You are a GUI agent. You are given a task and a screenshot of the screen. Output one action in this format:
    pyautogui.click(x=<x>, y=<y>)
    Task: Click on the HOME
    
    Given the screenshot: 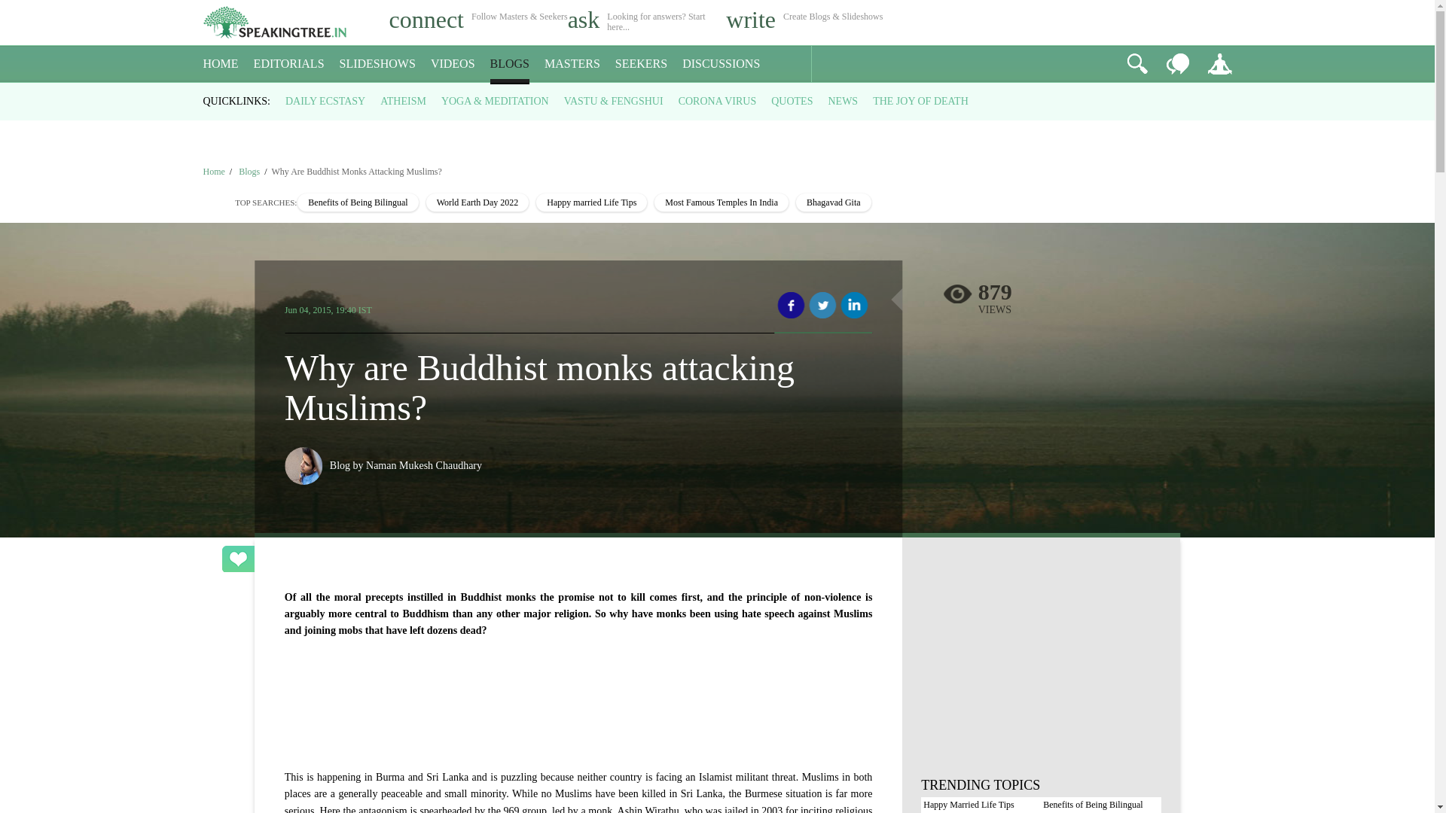 What is the action you would take?
    pyautogui.click(x=221, y=64)
    